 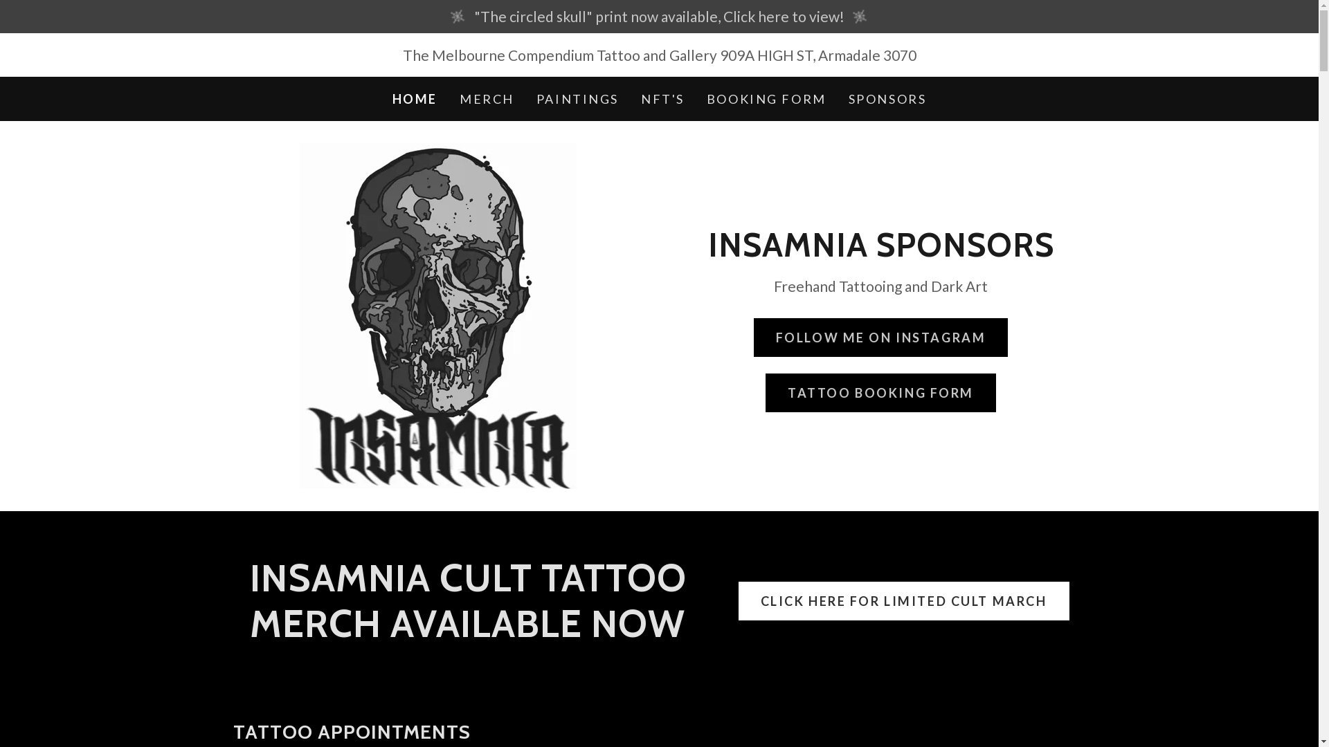 I want to click on SPONSORS, so click(x=887, y=99).